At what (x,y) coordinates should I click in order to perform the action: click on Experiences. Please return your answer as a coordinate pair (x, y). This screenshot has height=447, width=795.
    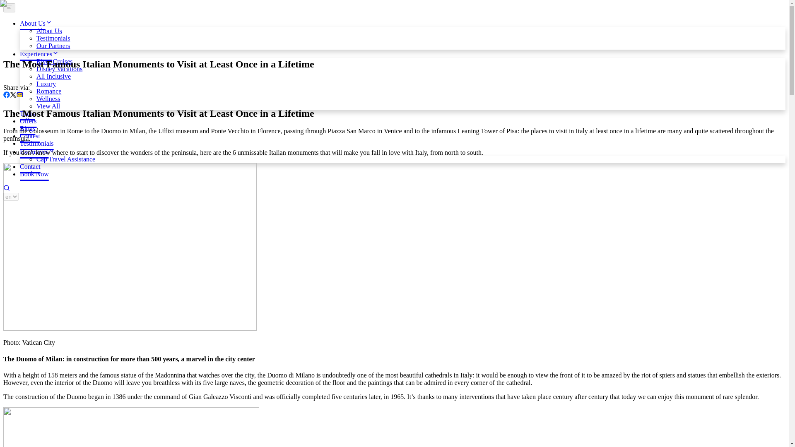
    Looking at the image, I should click on (39, 54).